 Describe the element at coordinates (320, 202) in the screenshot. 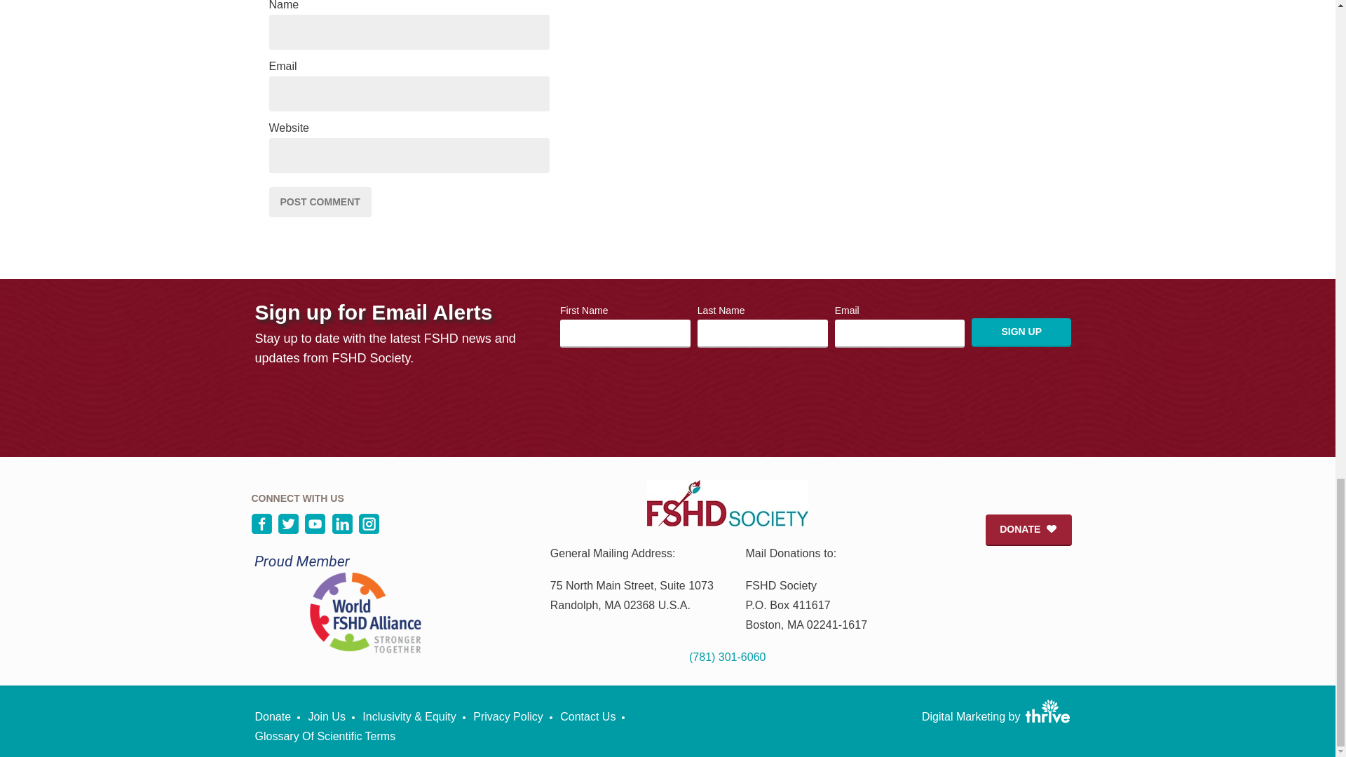

I see `Post Comment` at that location.